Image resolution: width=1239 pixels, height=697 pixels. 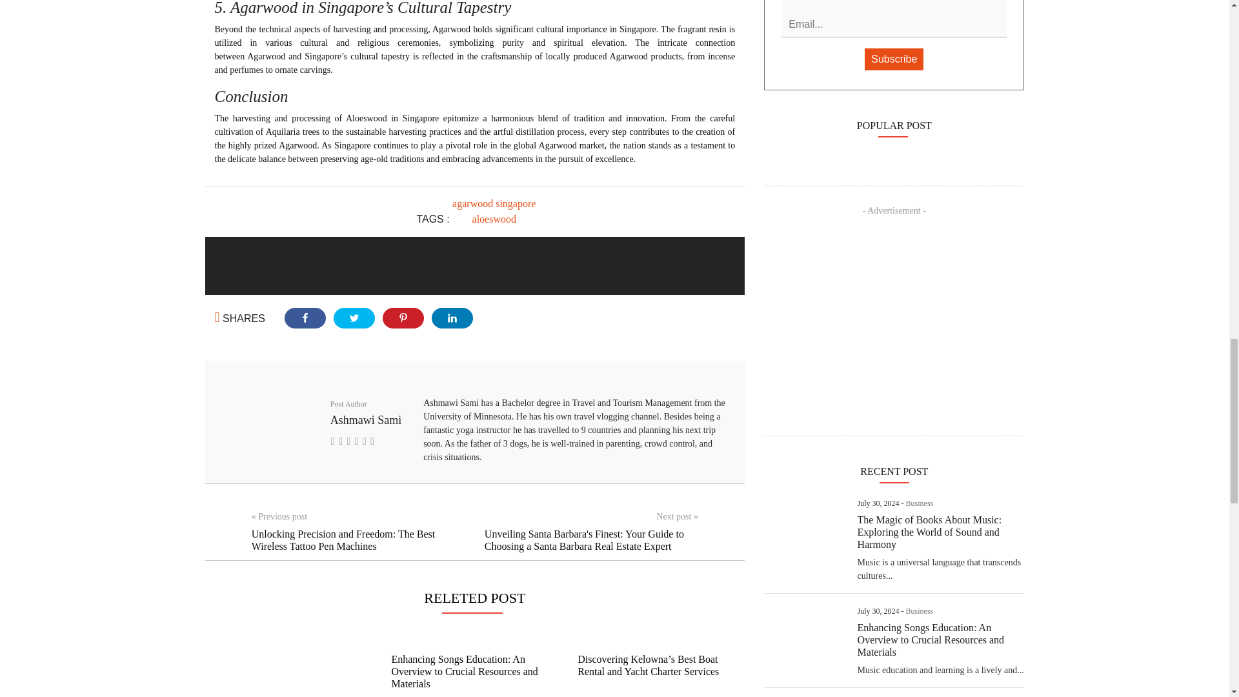 I want to click on agarwood singapore Tag, so click(x=493, y=203).